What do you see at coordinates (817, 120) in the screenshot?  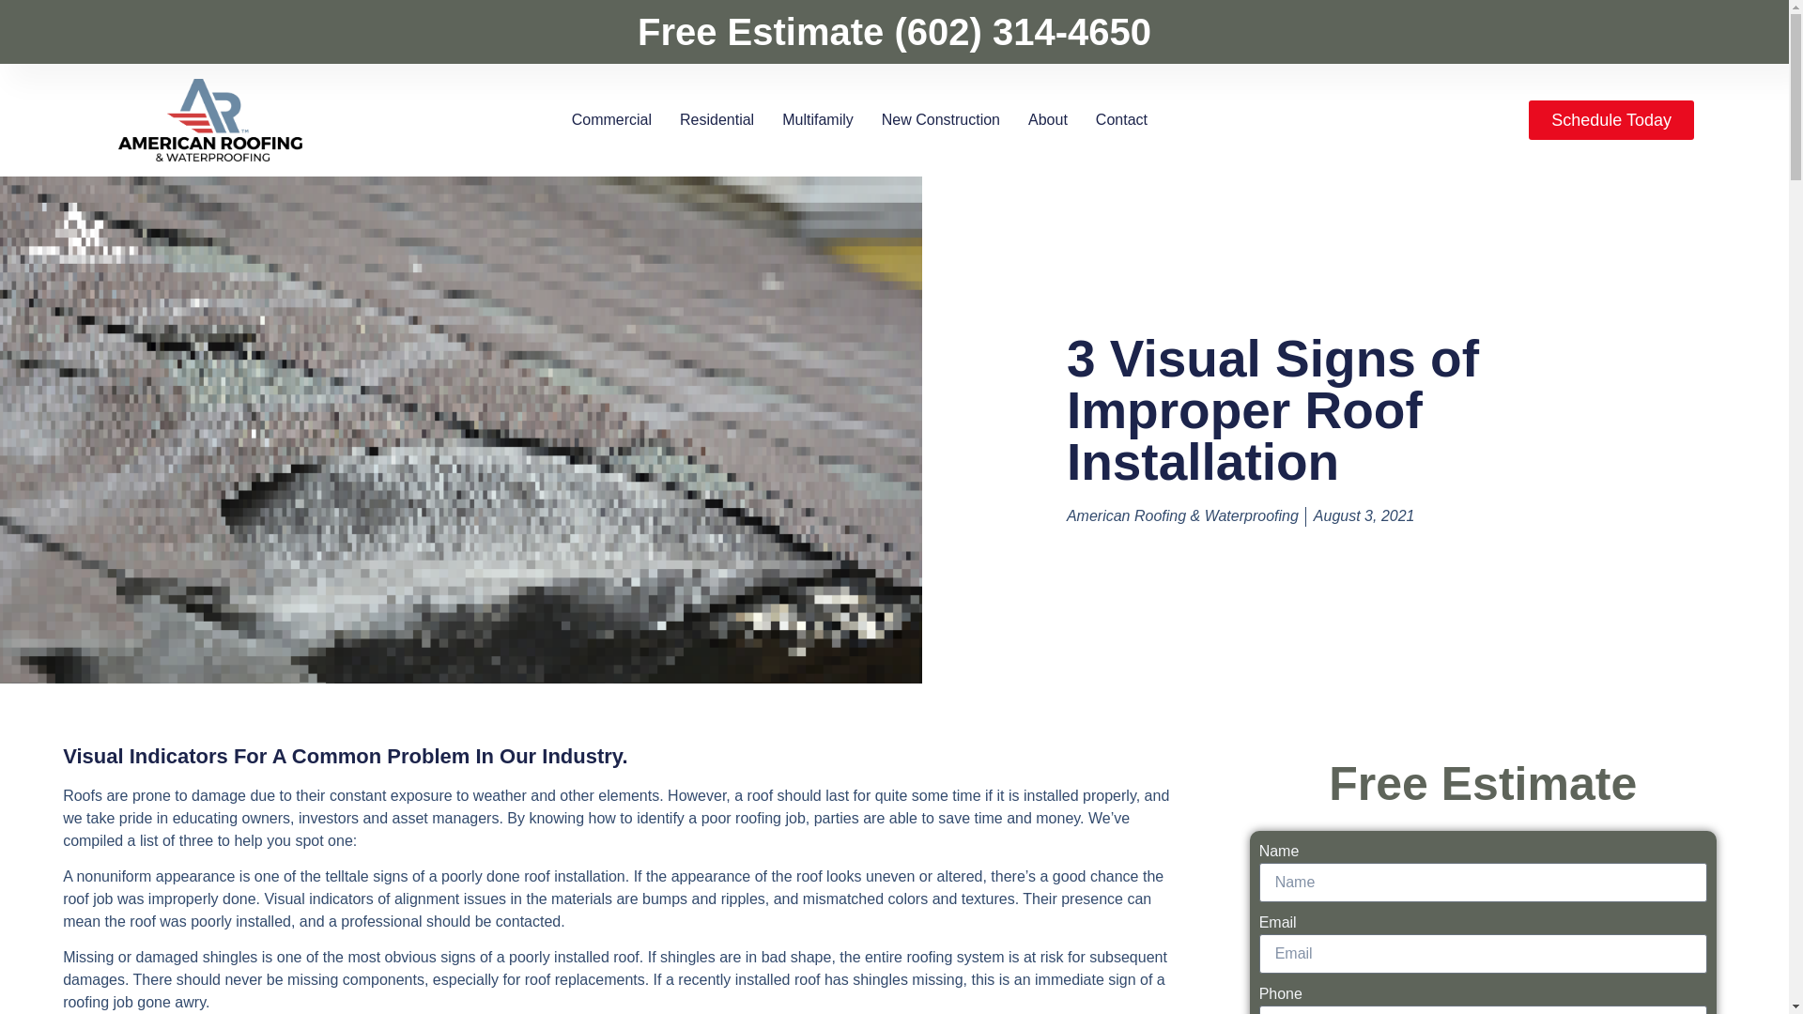 I see `Multifamily` at bounding box center [817, 120].